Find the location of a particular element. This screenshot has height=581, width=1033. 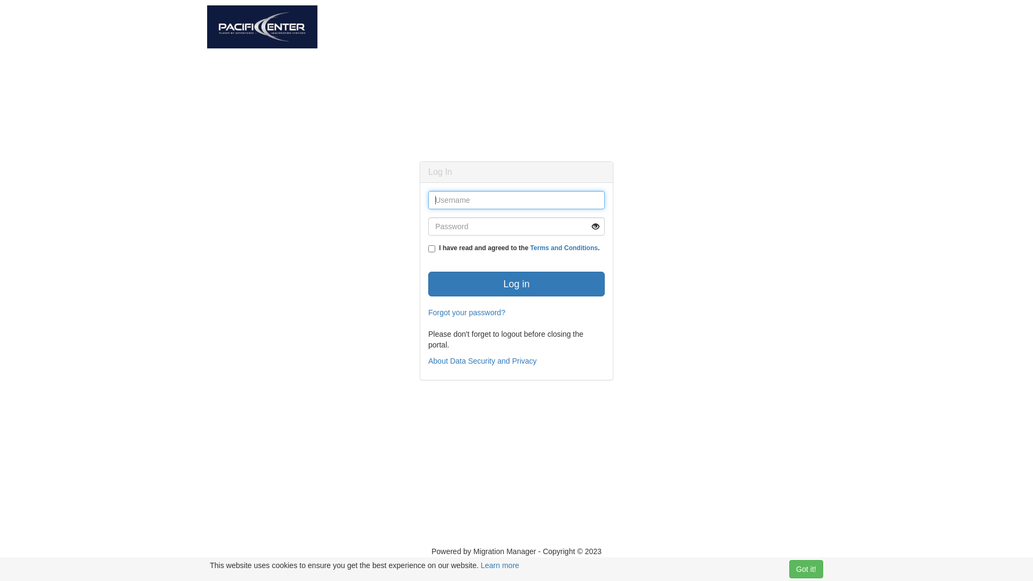

About Data Security and Privacy is located at coordinates (483, 361).